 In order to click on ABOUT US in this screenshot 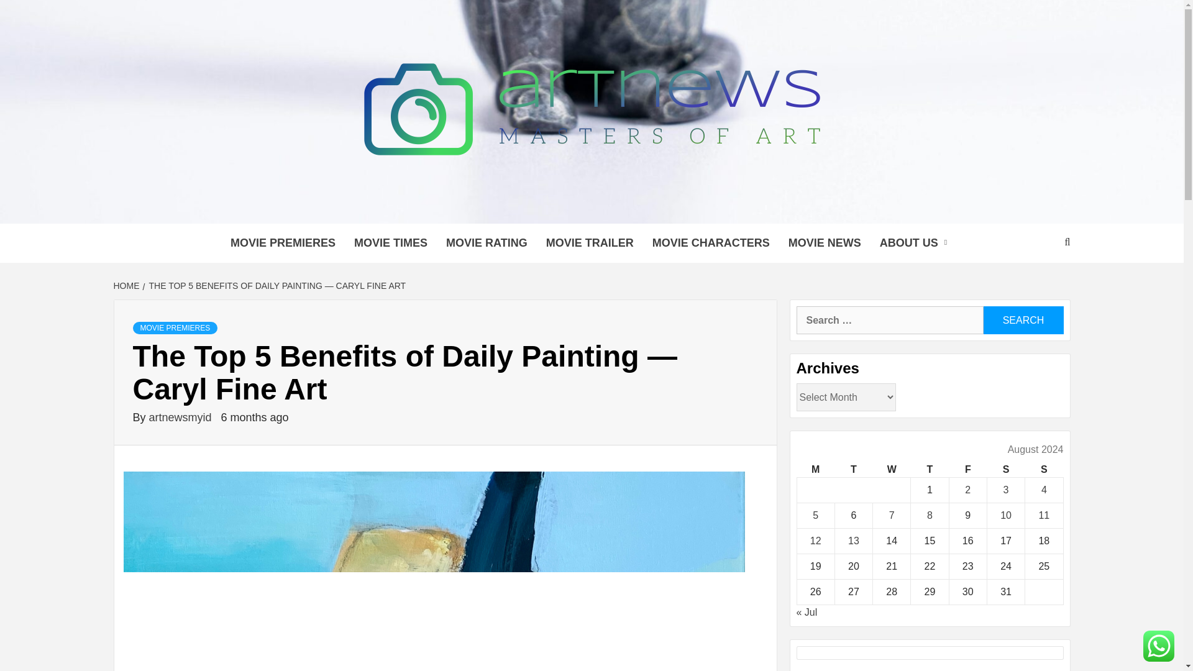, I will do `click(916, 243)`.